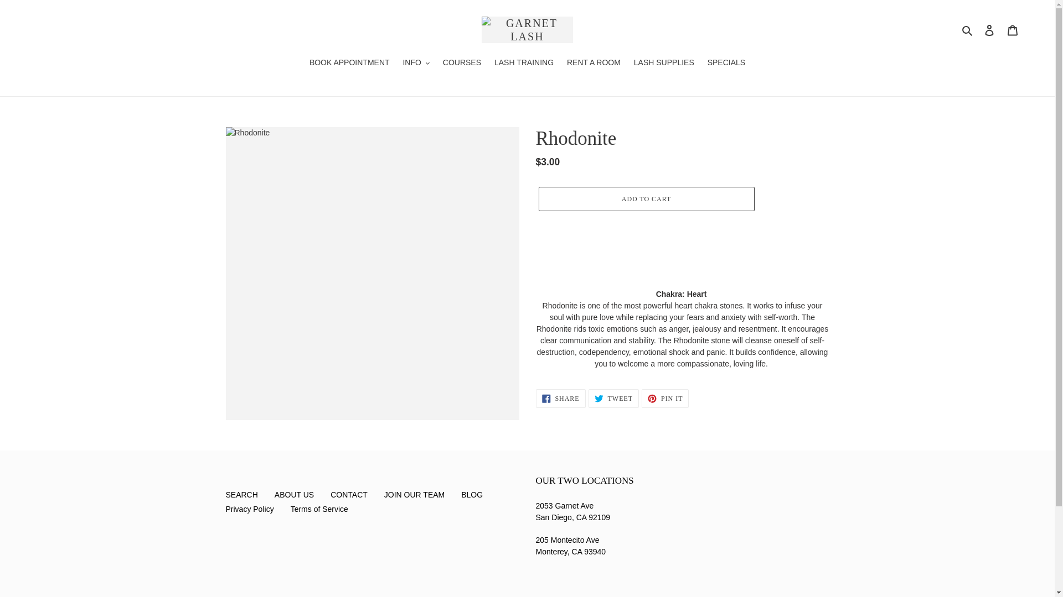 The image size is (1063, 597). What do you see at coordinates (989, 30) in the screenshot?
I see `Log in` at bounding box center [989, 30].